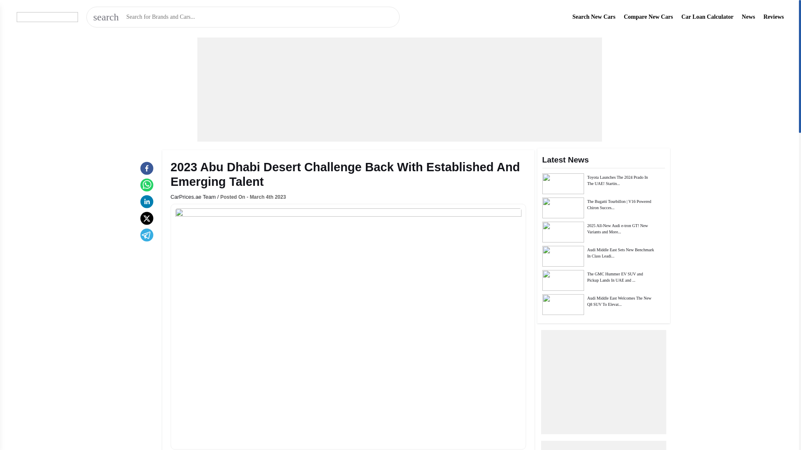 The image size is (801, 450). What do you see at coordinates (748, 17) in the screenshot?
I see `News` at bounding box center [748, 17].